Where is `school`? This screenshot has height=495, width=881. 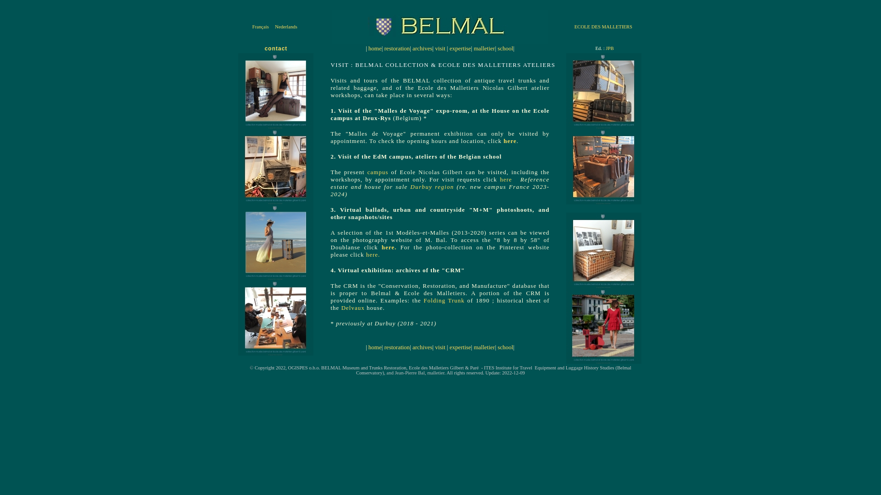
school is located at coordinates (505, 347).